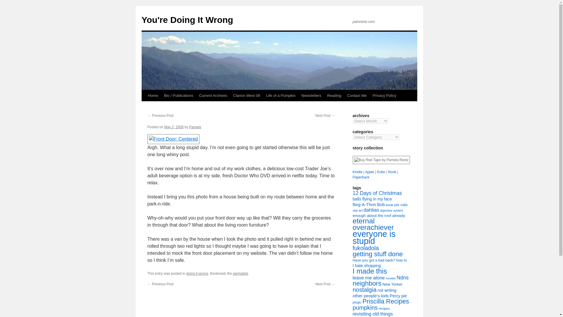 This screenshot has width=563, height=317. Describe the element at coordinates (369, 172) in the screenshot. I see `Apple` at that location.